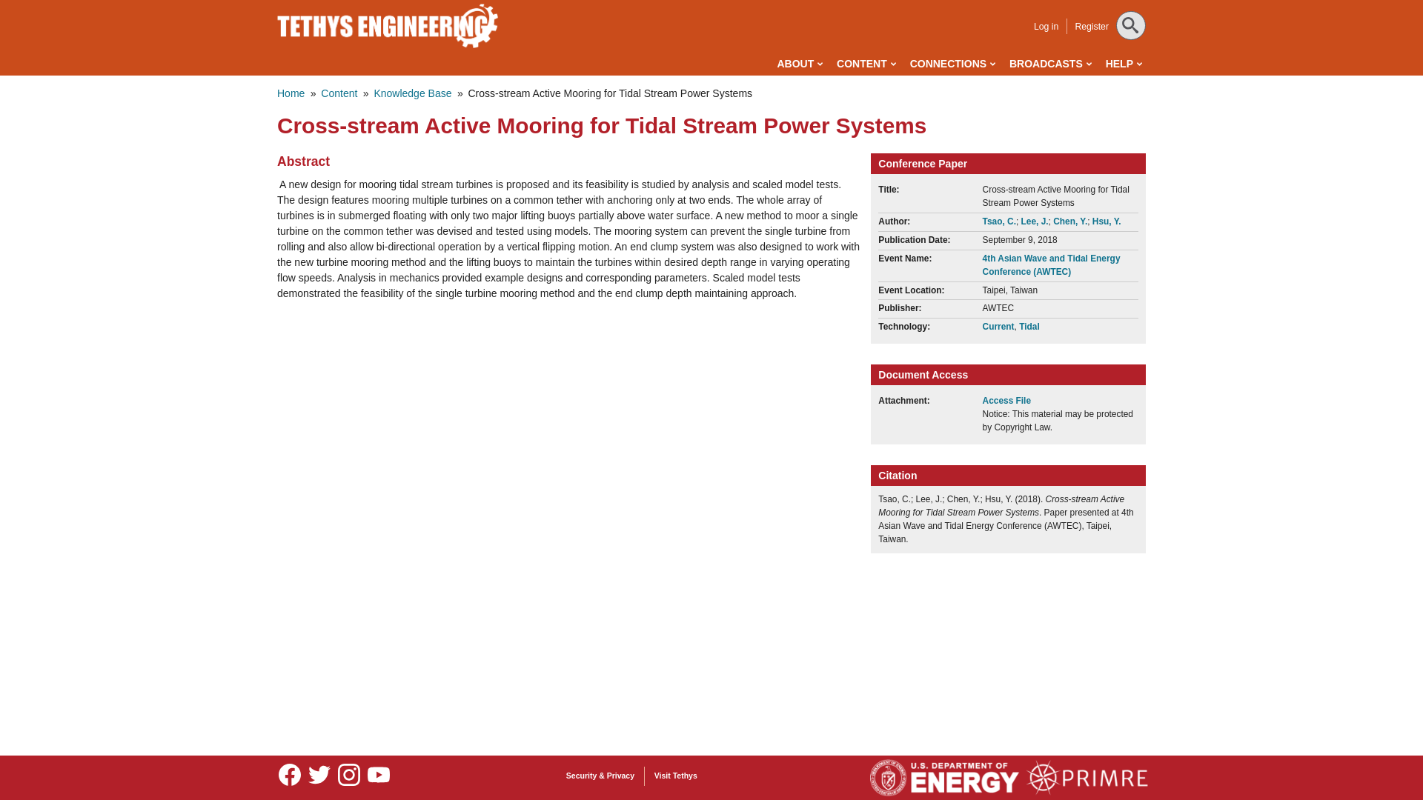 The image size is (1423, 800). I want to click on Search, so click(30, 14).